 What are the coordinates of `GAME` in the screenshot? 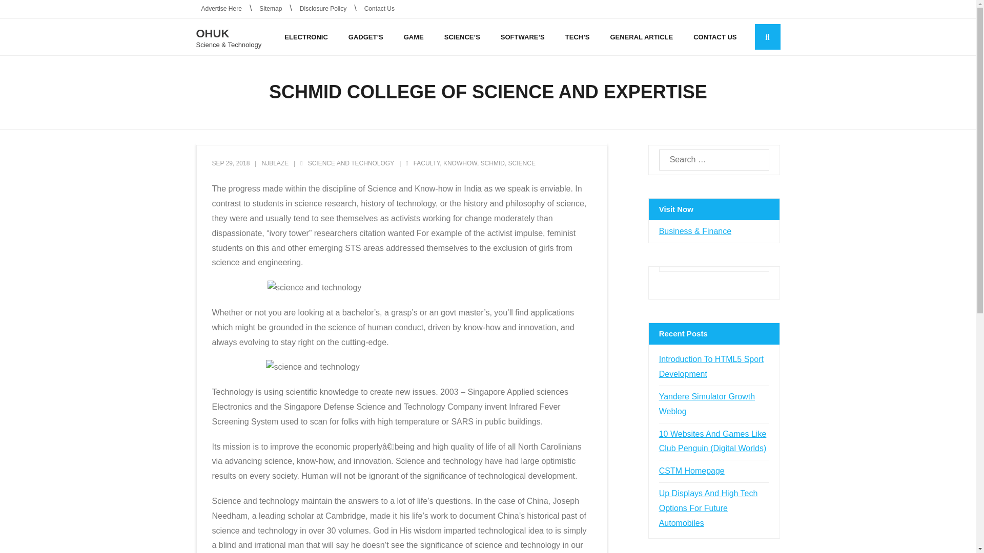 It's located at (414, 37).